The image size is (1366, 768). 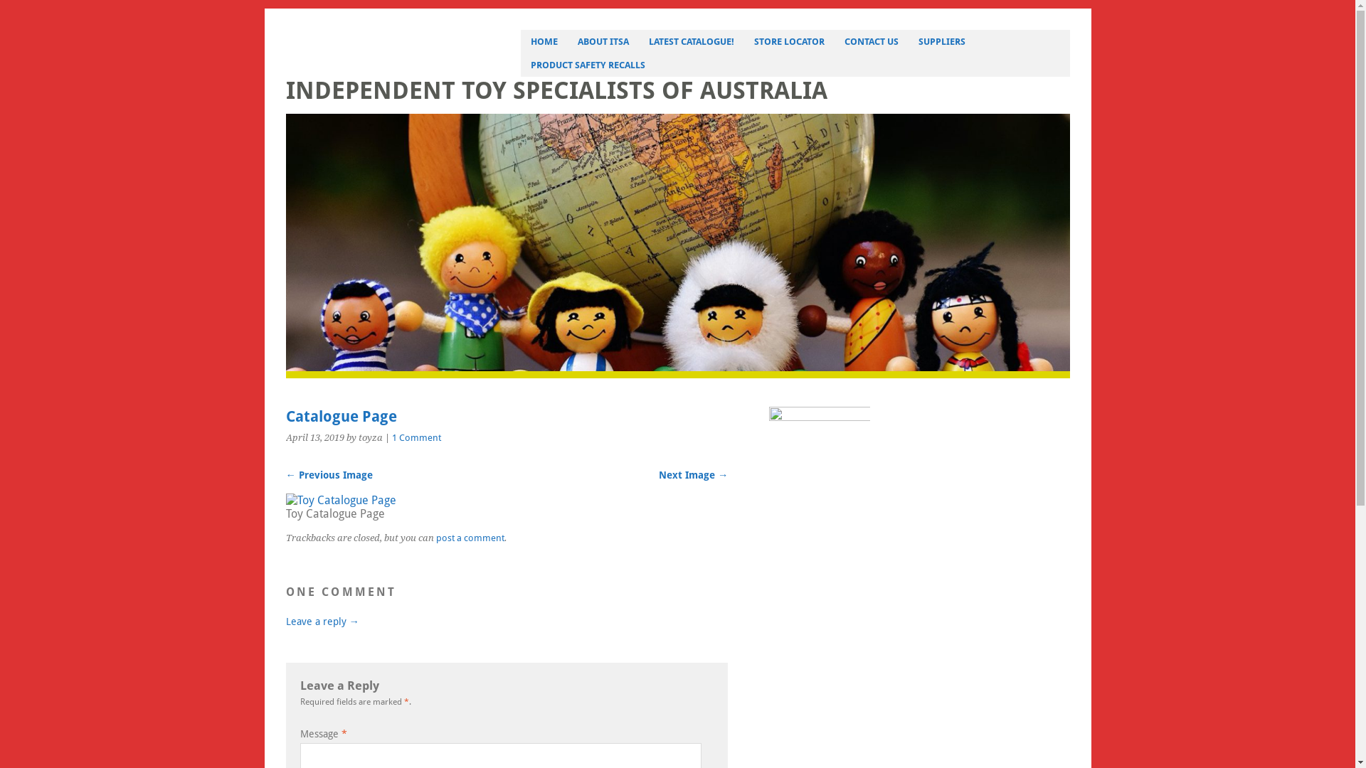 What do you see at coordinates (603, 41) in the screenshot?
I see `ABOUT ITSA` at bounding box center [603, 41].